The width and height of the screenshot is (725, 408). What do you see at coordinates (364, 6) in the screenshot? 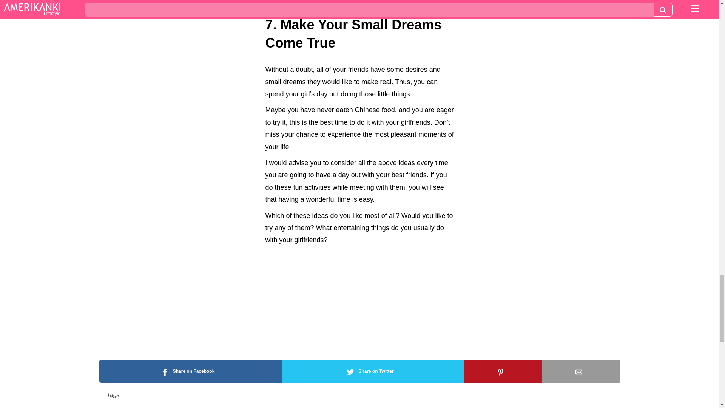
I see `21 Best Ways to Start a Conversation with a Man` at bounding box center [364, 6].